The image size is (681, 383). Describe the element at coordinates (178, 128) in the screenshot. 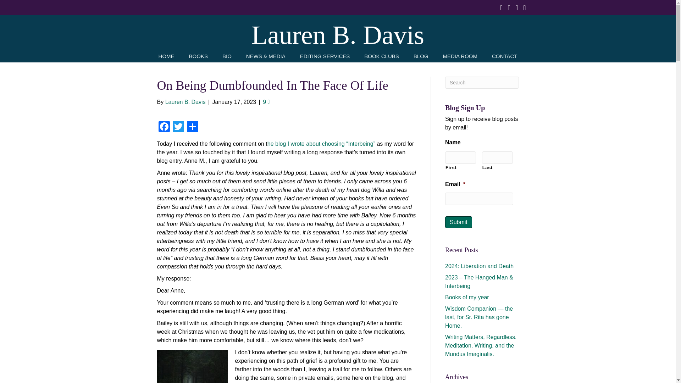

I see `Twitter` at that location.